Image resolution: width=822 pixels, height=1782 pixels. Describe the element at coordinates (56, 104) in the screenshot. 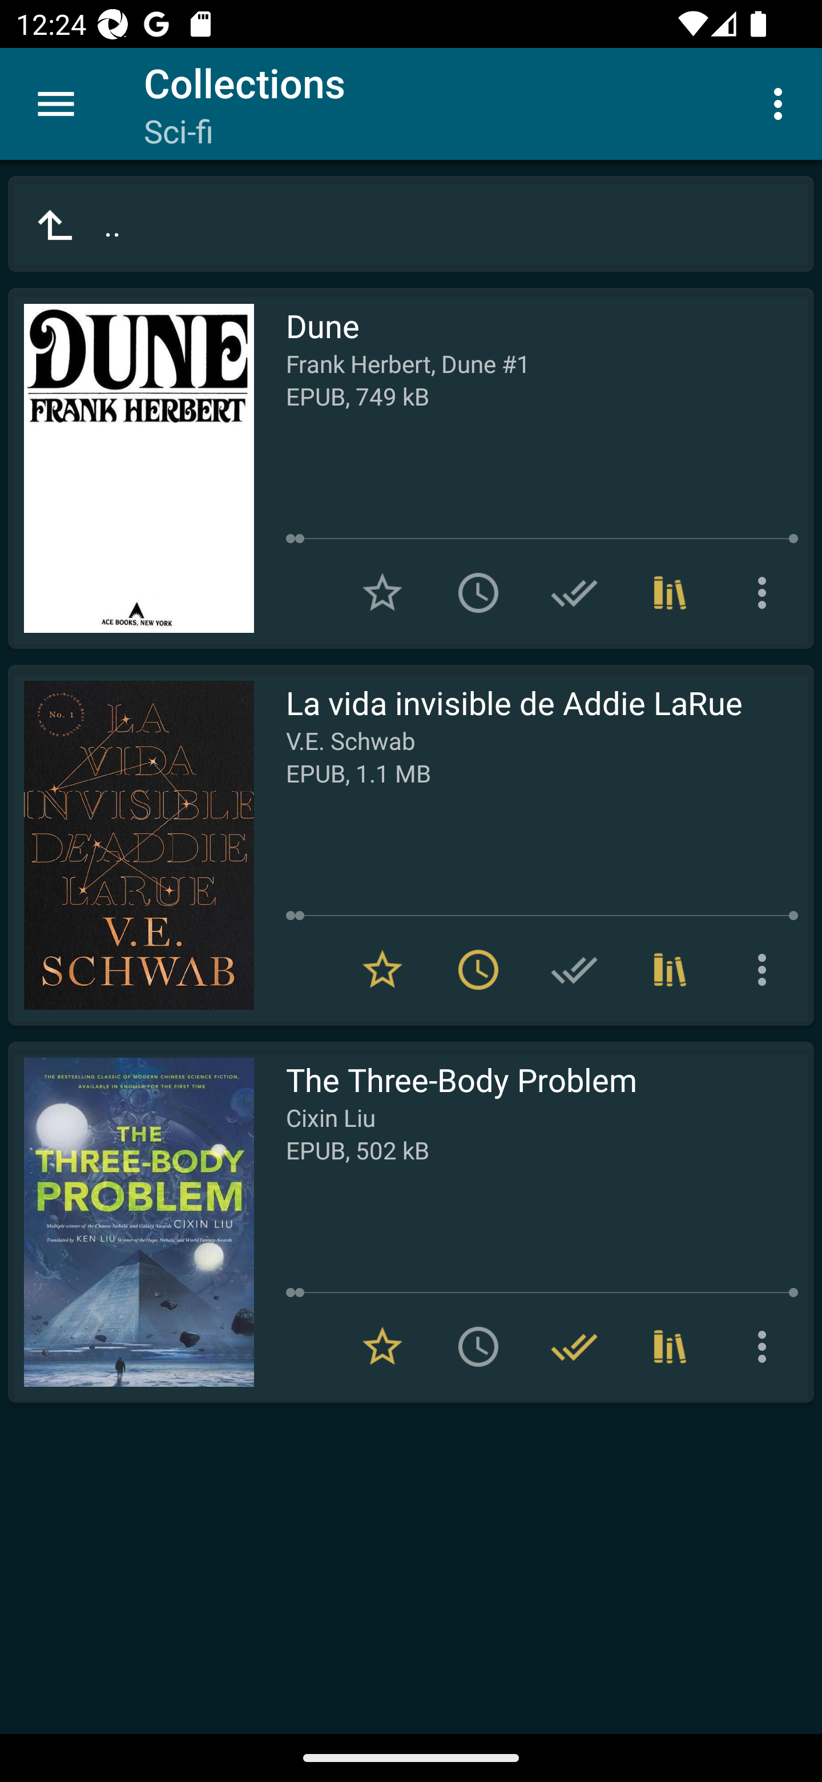

I see `Menu` at that location.